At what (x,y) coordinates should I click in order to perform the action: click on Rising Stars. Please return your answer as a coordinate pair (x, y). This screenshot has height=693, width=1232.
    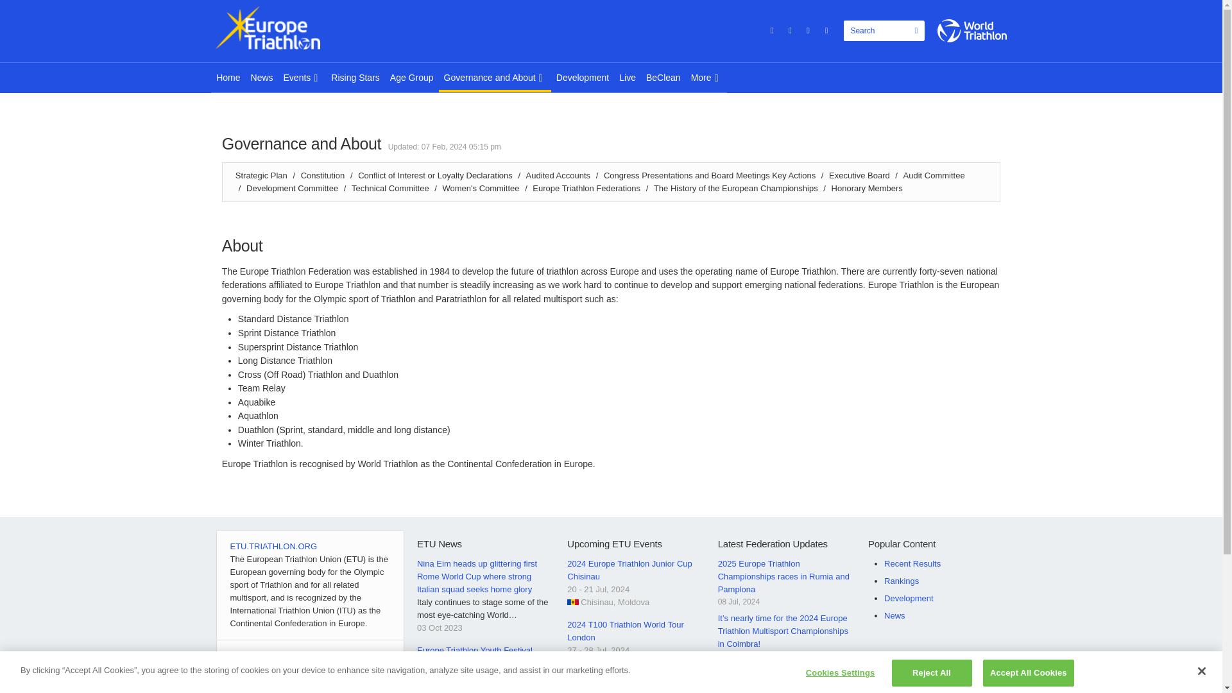
    Looking at the image, I should click on (355, 78).